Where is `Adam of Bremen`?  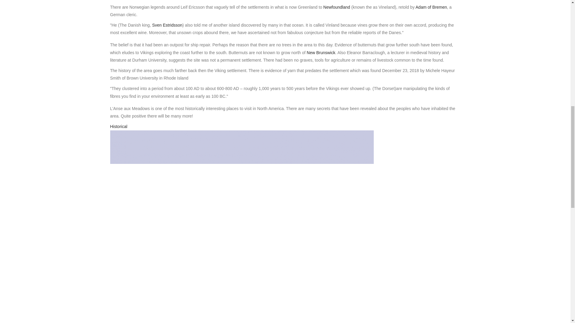
Adam of Bremen is located at coordinates (431, 7).